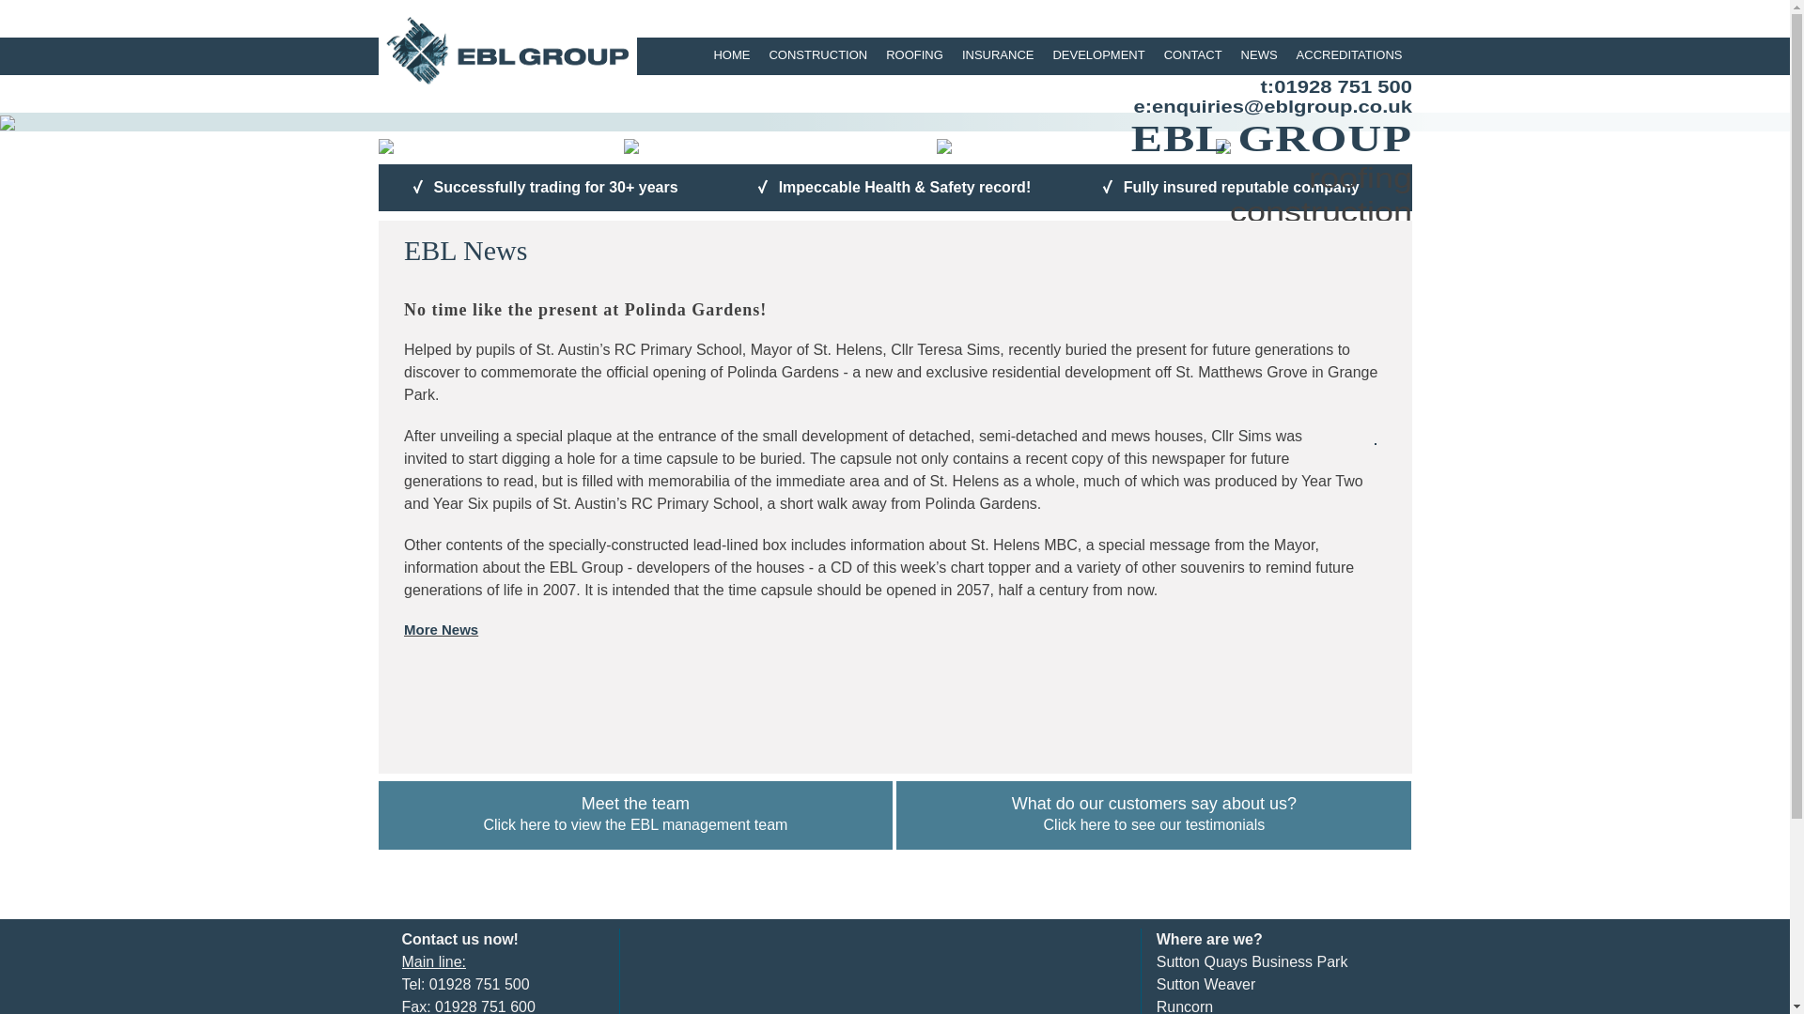 The image size is (1804, 1014). Describe the element at coordinates (1259, 55) in the screenshot. I see `NEWS` at that location.